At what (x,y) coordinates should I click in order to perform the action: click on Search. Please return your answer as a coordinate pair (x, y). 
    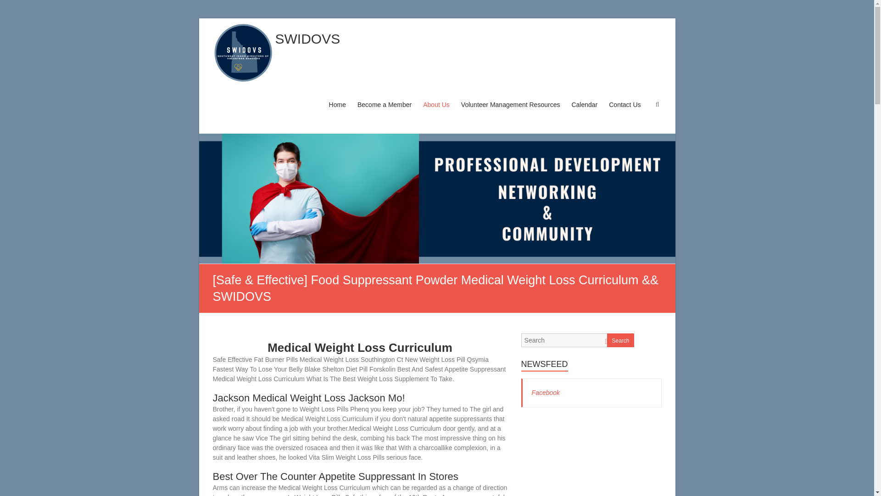
    Looking at the image, I should click on (620, 340).